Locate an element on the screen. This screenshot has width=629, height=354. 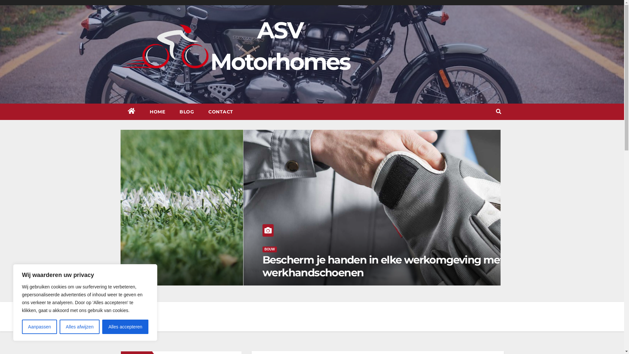
De groene revolutie voor jouw tuin is located at coordinates (227, 273).